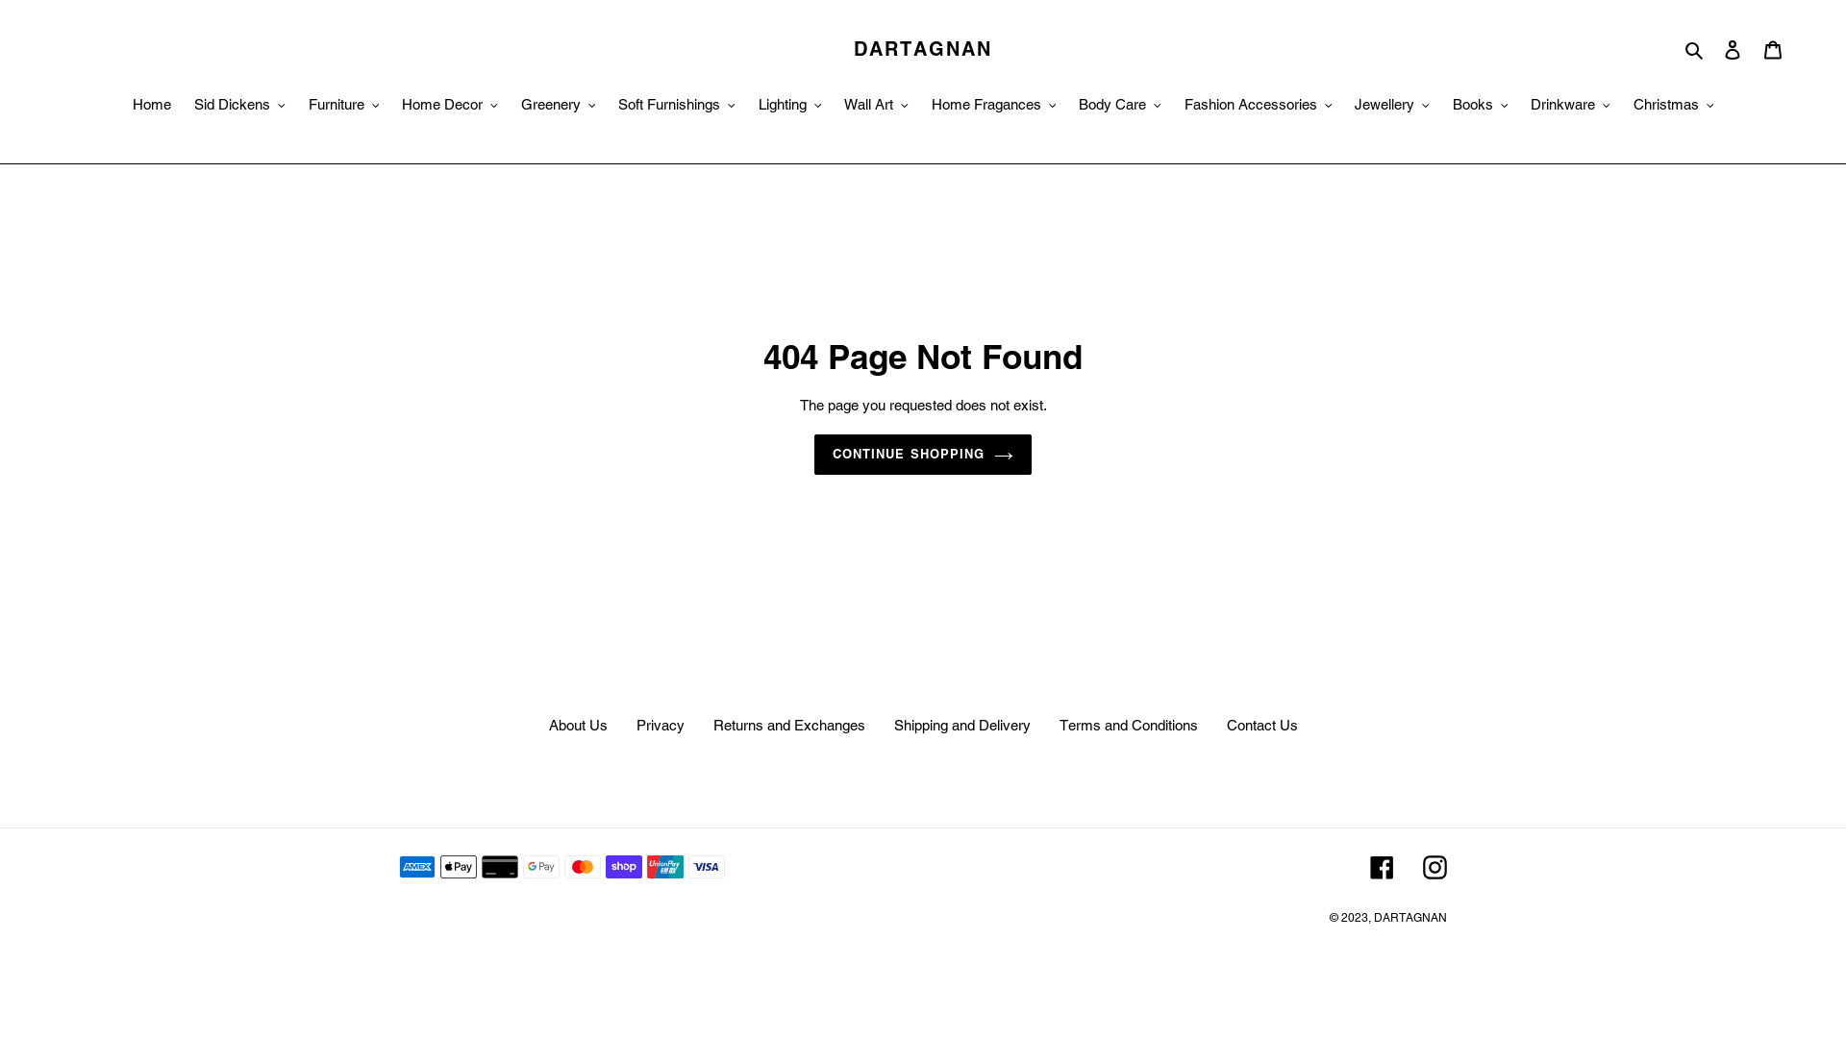 The width and height of the screenshot is (1846, 1038). Describe the element at coordinates (152, 107) in the screenshot. I see `Home` at that location.